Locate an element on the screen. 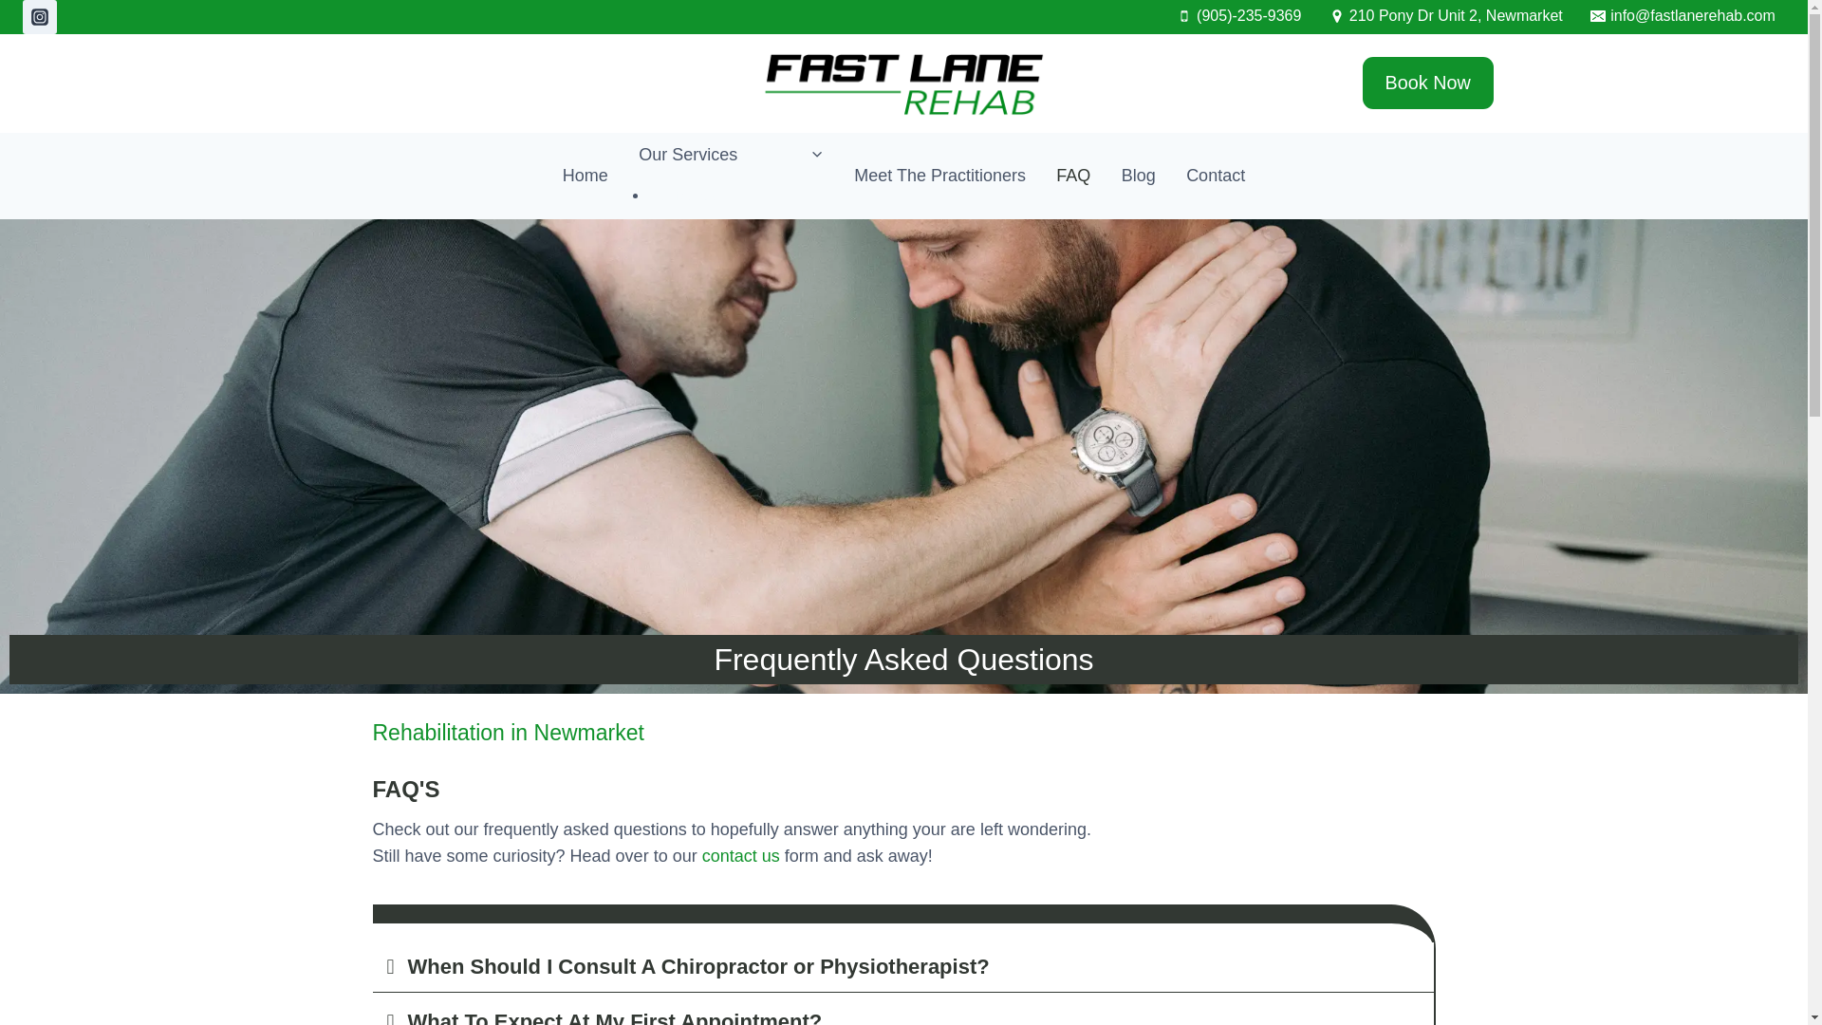 Image resolution: width=1822 pixels, height=1025 pixels. Blog is located at coordinates (1139, 177).